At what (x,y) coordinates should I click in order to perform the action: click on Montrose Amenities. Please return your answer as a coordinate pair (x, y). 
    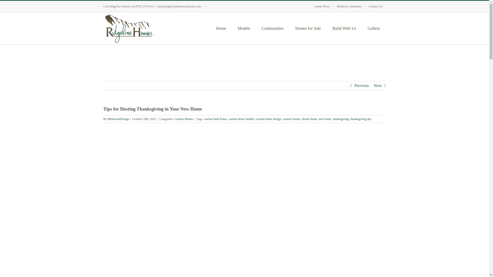
    Looking at the image, I should click on (349, 6).